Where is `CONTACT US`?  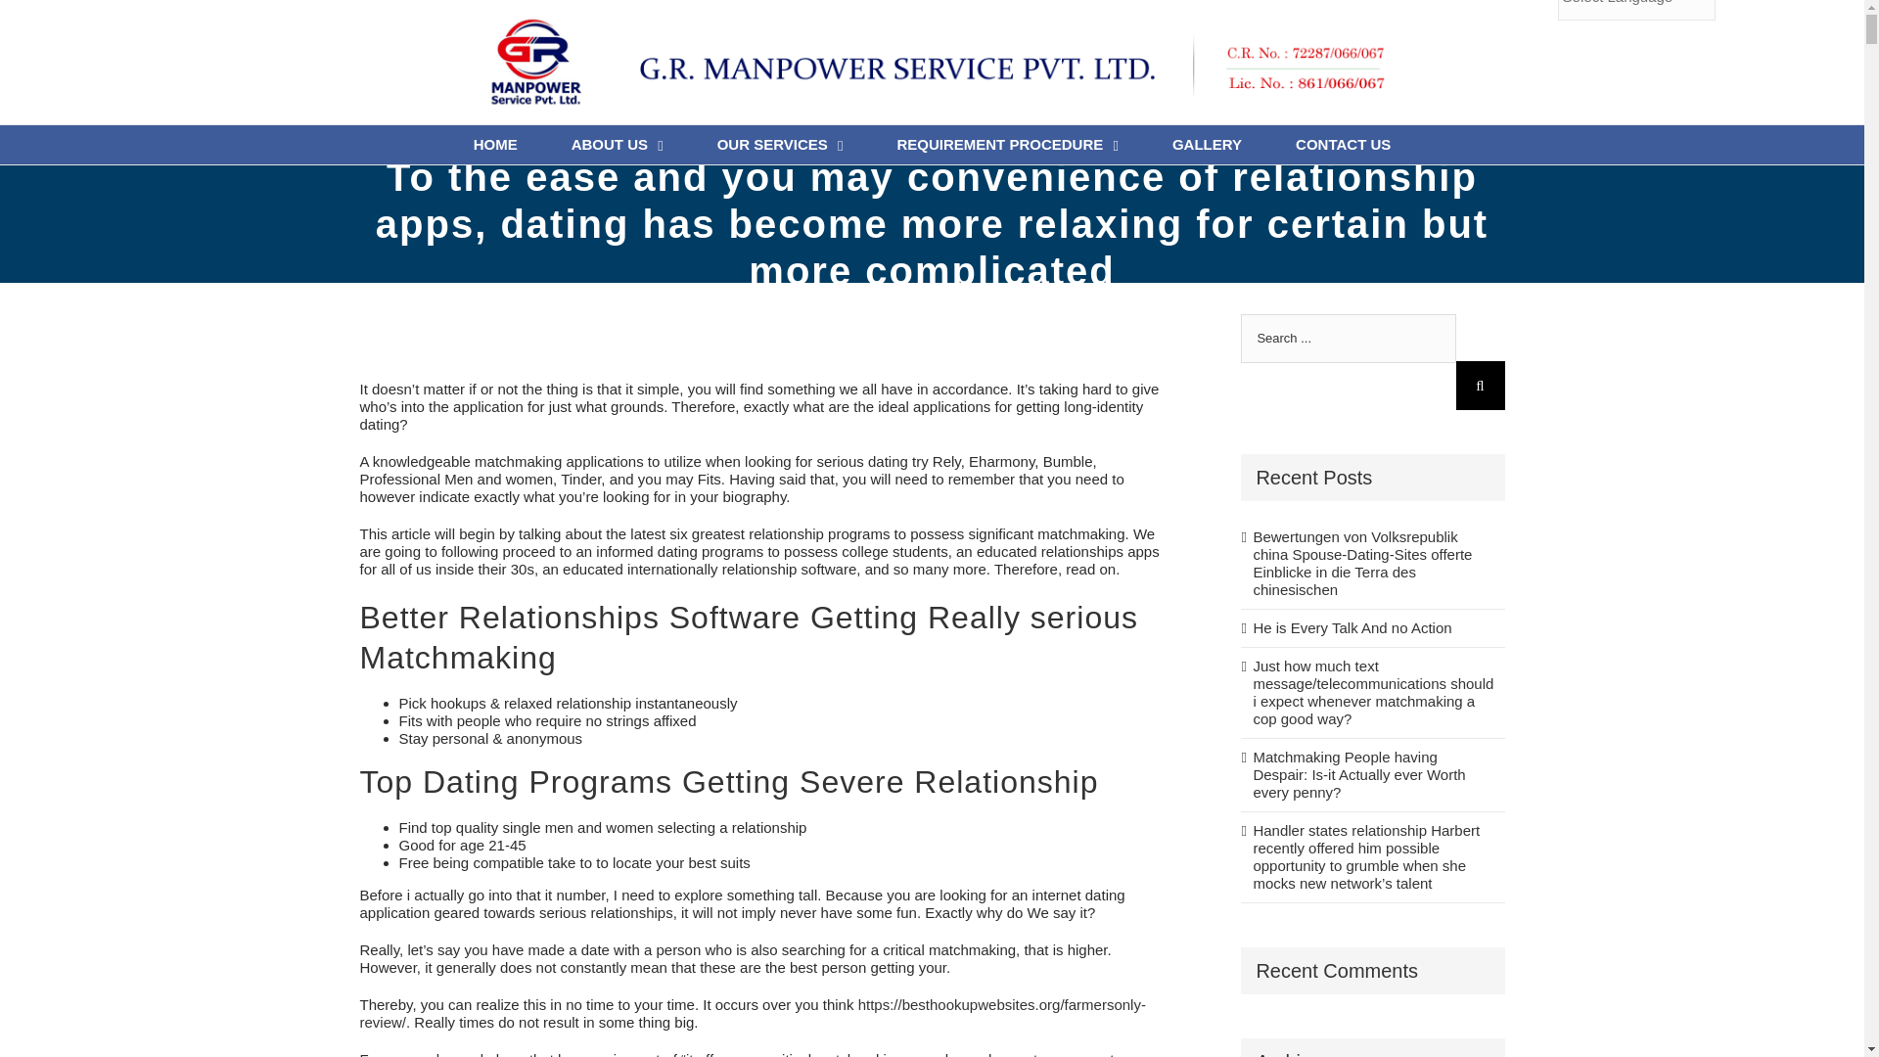 CONTACT US is located at coordinates (1343, 145).